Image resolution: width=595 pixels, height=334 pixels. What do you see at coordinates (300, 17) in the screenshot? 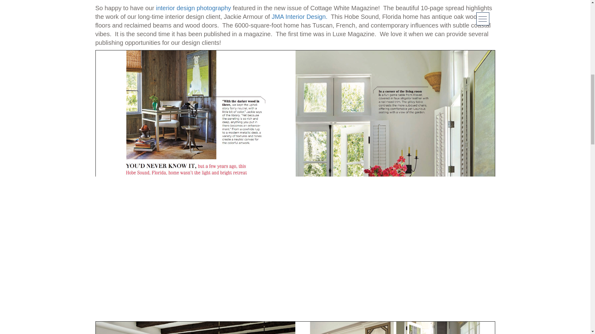
I see `JMA Interior Design.` at bounding box center [300, 17].